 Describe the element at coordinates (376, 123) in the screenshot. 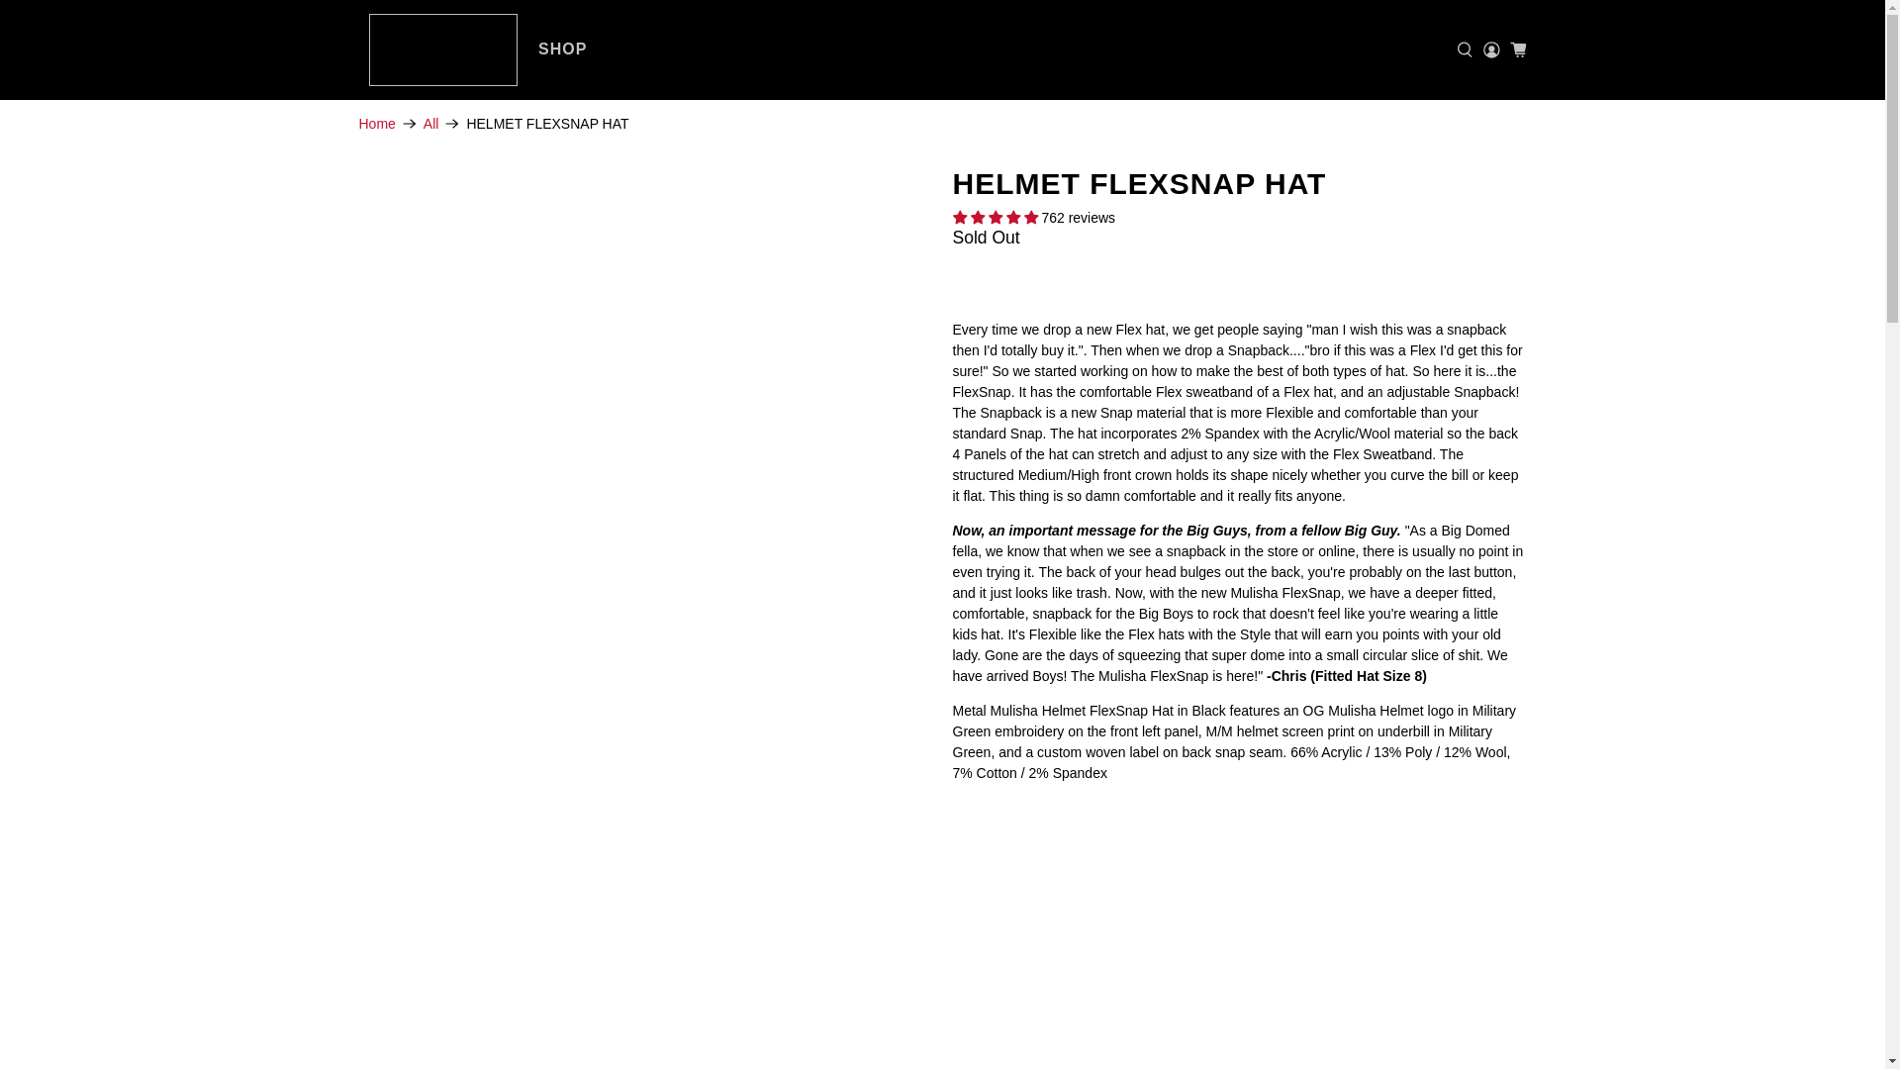

I see `Metal Mulisha` at that location.